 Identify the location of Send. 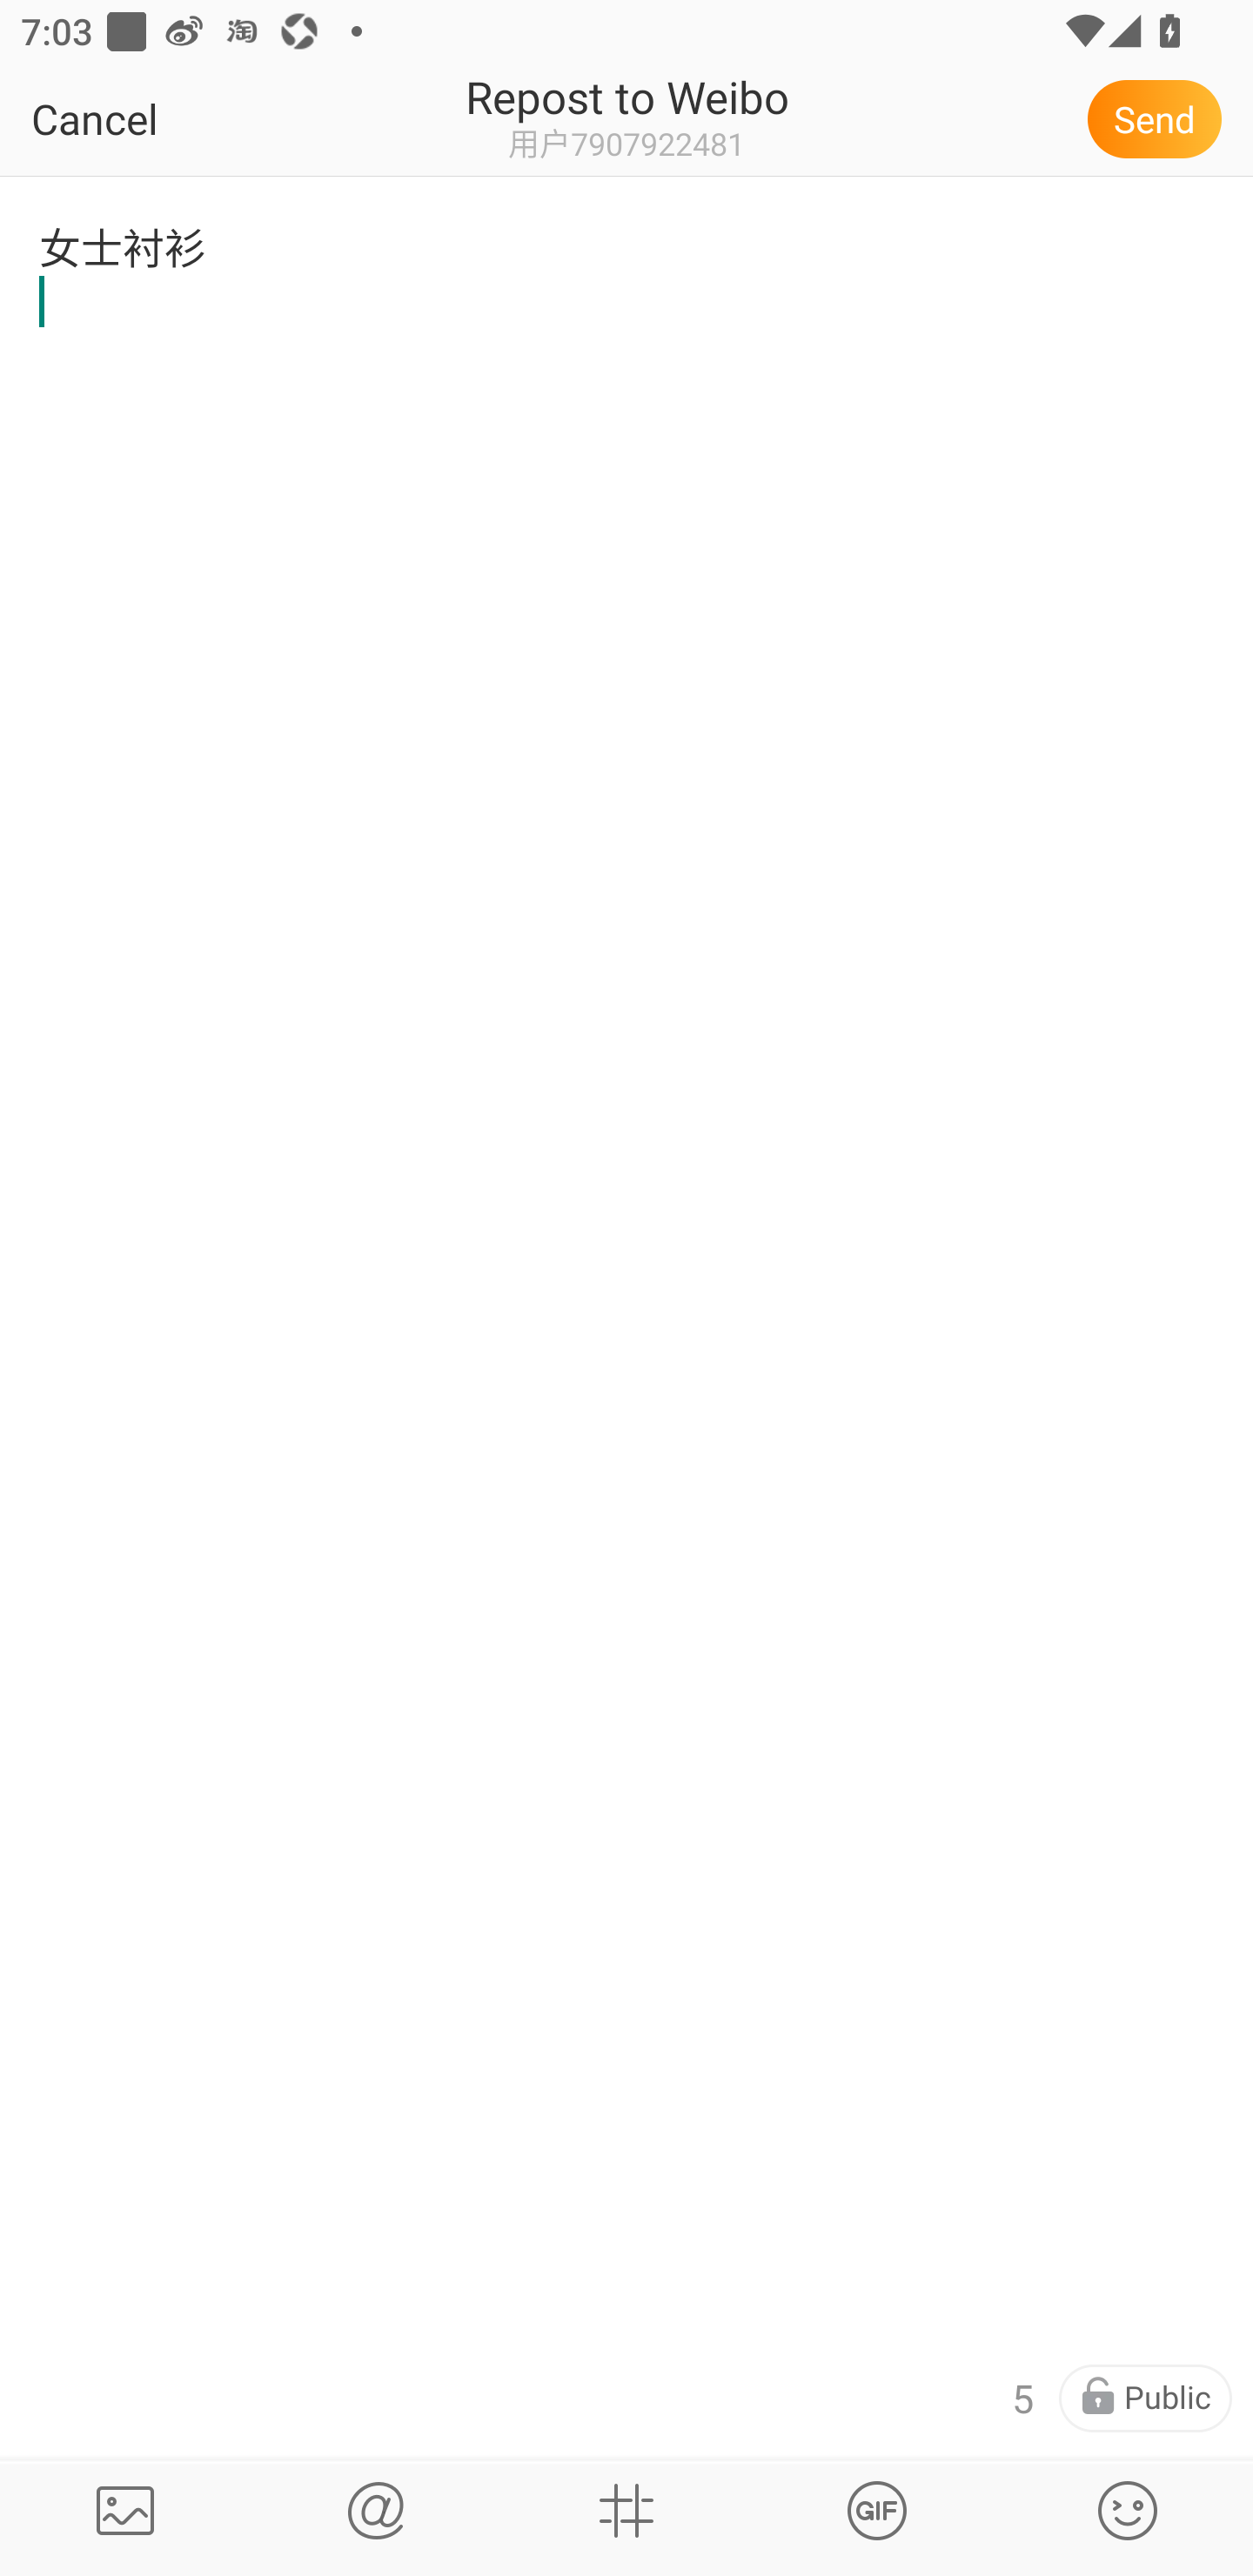
(1159, 118).